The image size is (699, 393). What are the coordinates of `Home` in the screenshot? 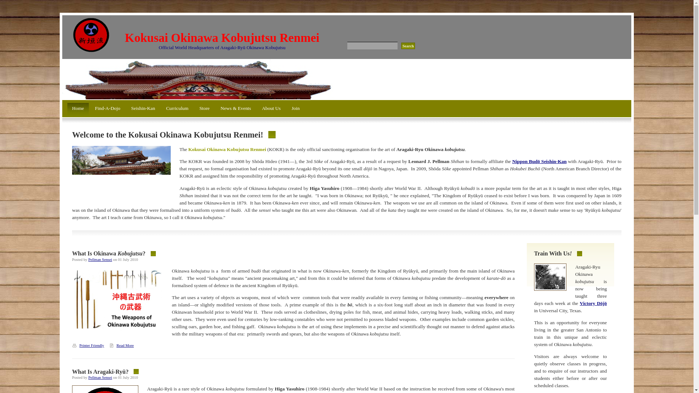 It's located at (78, 109).